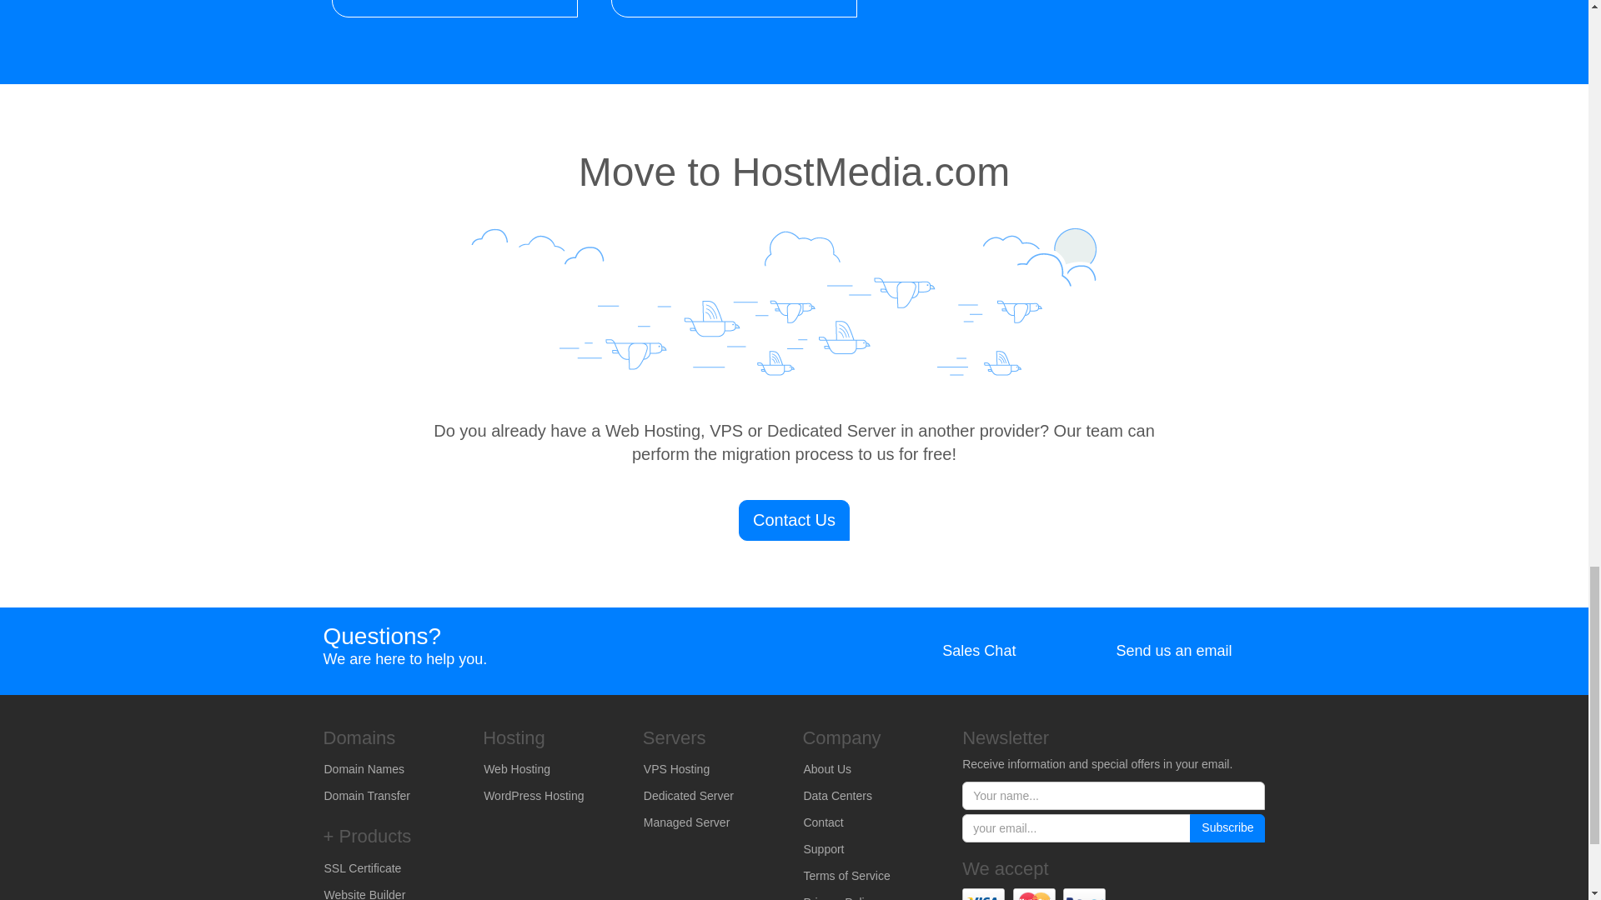 Image resolution: width=1601 pixels, height=900 pixels. Describe the element at coordinates (794, 520) in the screenshot. I see `Contact Us` at that location.